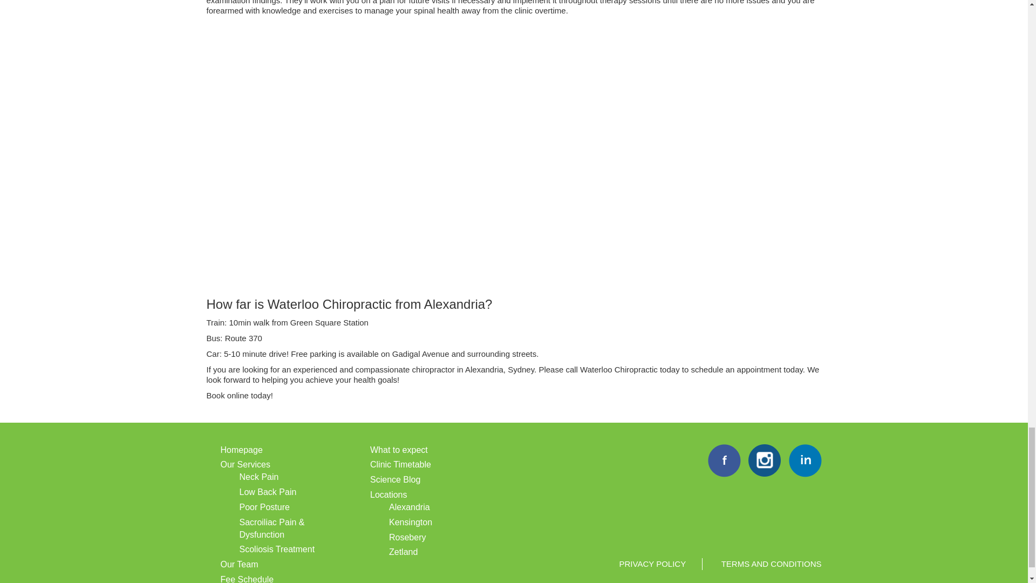 The width and height of the screenshot is (1036, 583). What do you see at coordinates (403, 552) in the screenshot?
I see `Zetland` at bounding box center [403, 552].